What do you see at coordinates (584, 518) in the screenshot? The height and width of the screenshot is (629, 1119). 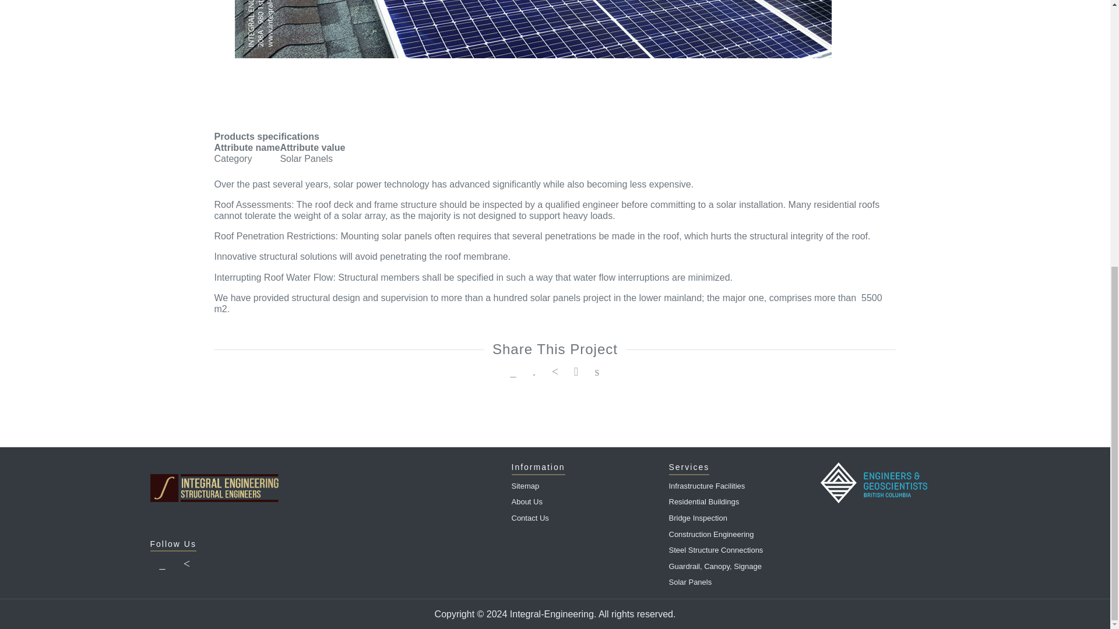 I see `Contact Us` at bounding box center [584, 518].